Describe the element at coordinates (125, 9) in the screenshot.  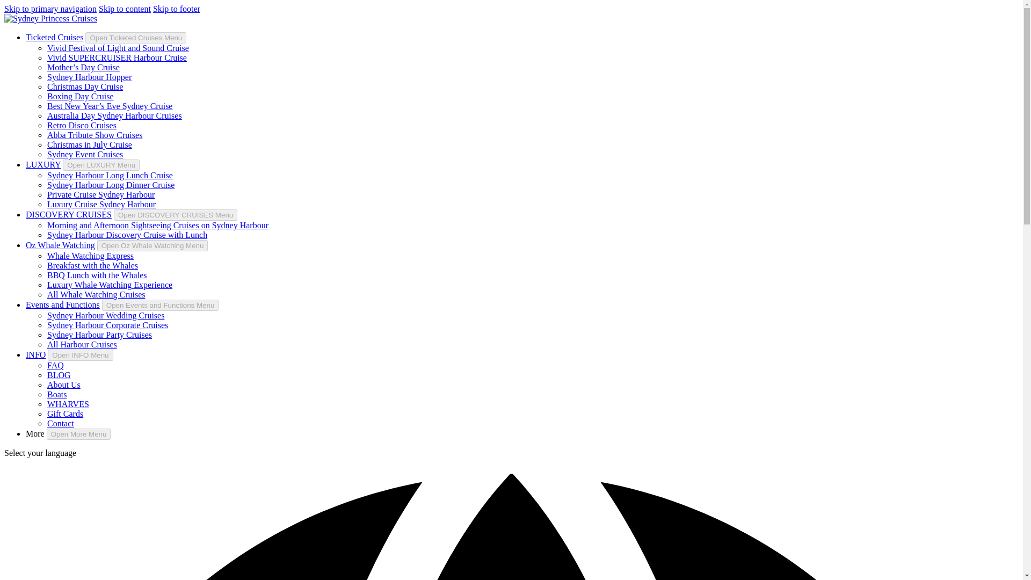
I see `Skip to content` at that location.